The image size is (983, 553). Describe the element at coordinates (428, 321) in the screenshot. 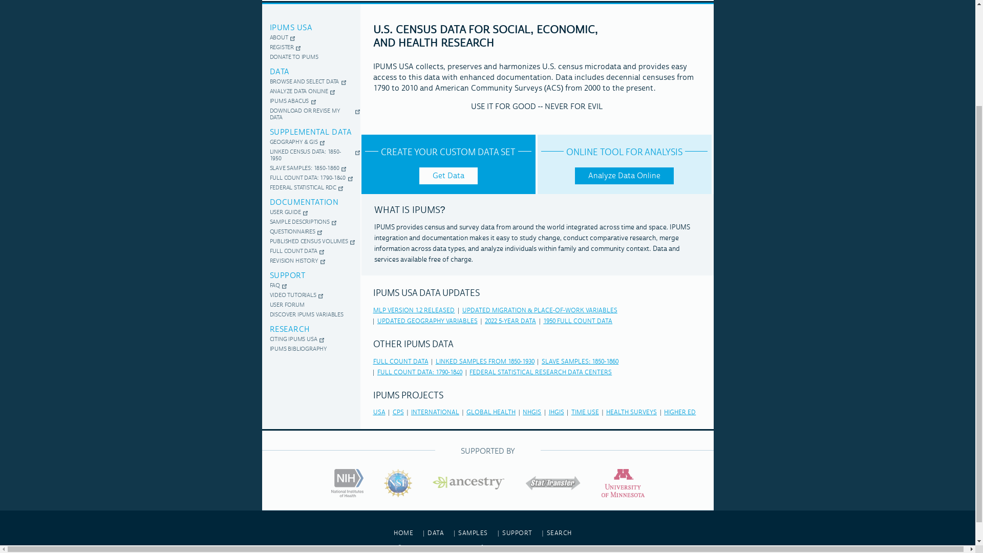

I see `UPDATED GEOGRAPHY VARIABLES` at that location.